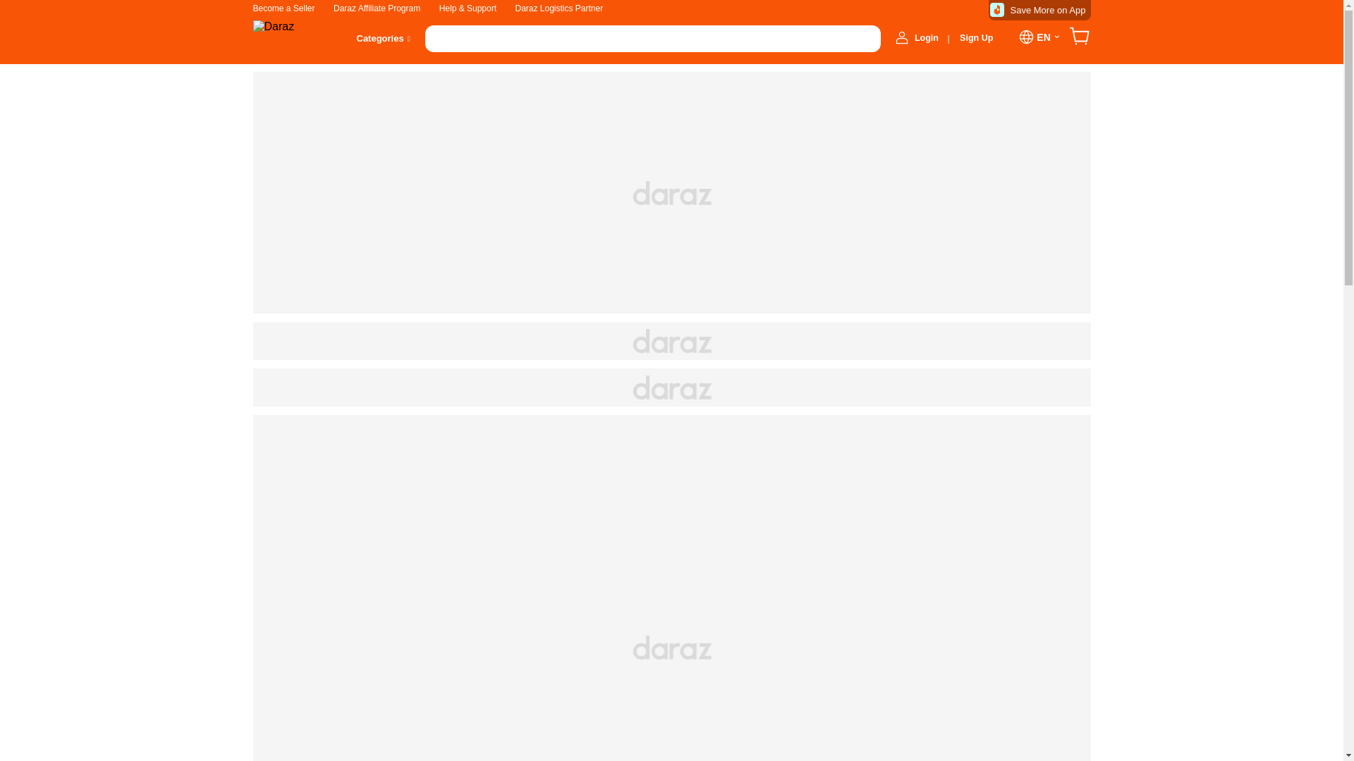  I want to click on Daraz Affiliate Program, so click(377, 8).